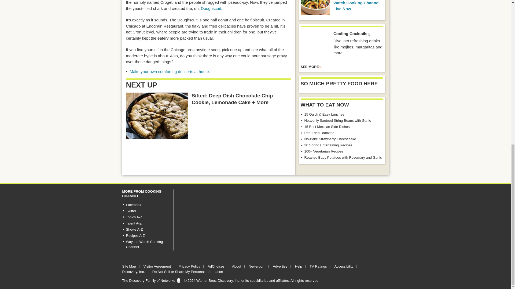 This screenshot has height=289, width=515. What do you see at coordinates (169, 72) in the screenshot?
I see `Make your own comforting desserts at home` at bounding box center [169, 72].